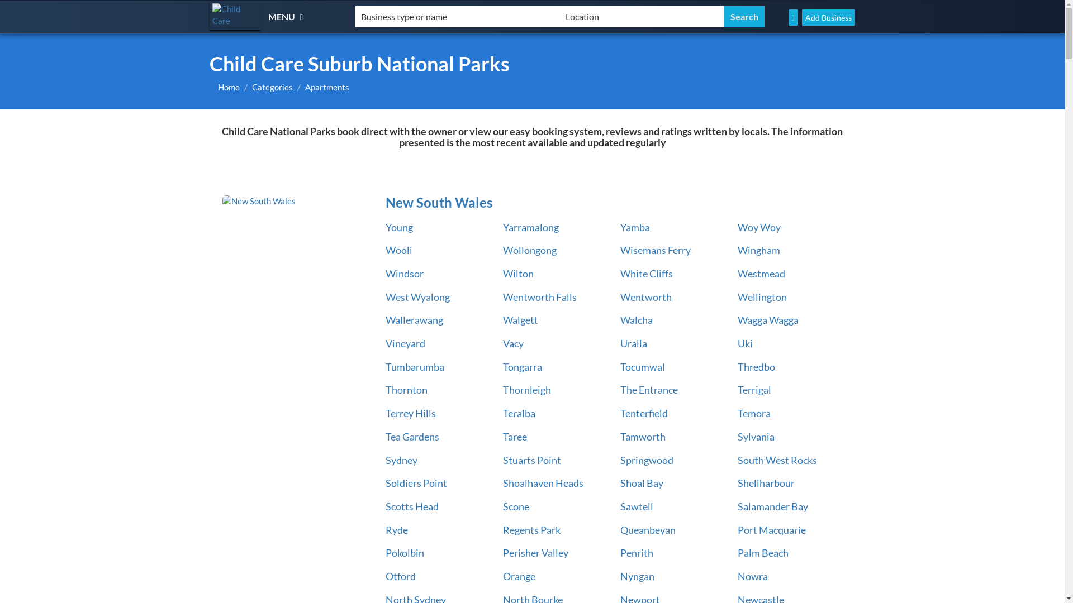  What do you see at coordinates (759, 250) in the screenshot?
I see `Wingham` at bounding box center [759, 250].